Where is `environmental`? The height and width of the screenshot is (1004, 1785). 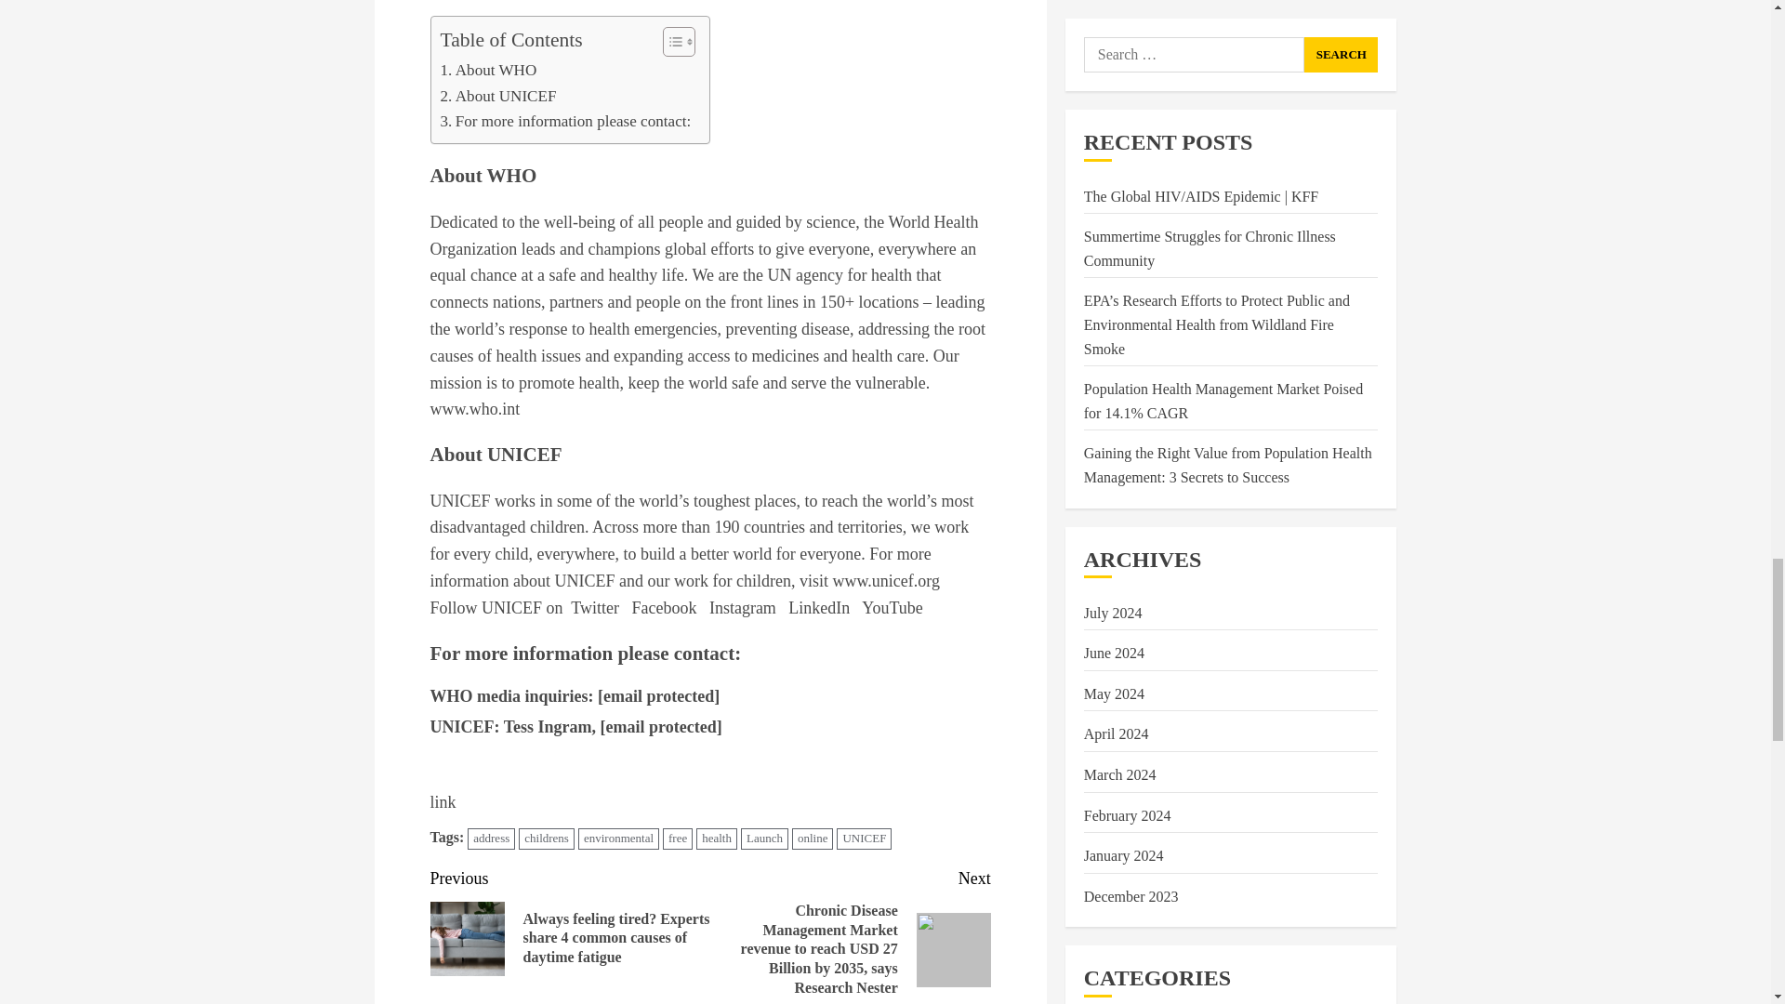 environmental is located at coordinates (618, 839).